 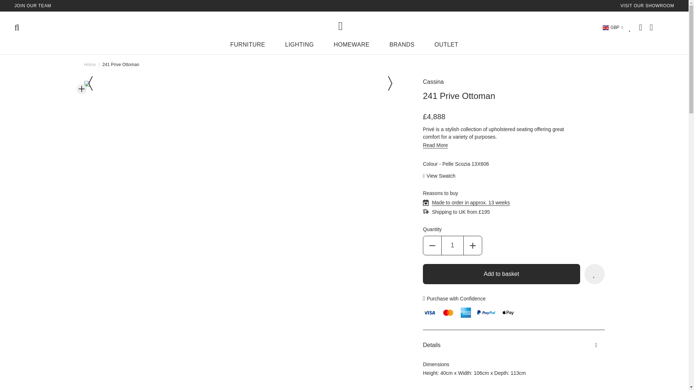 What do you see at coordinates (453, 246) in the screenshot?
I see `1` at bounding box center [453, 246].